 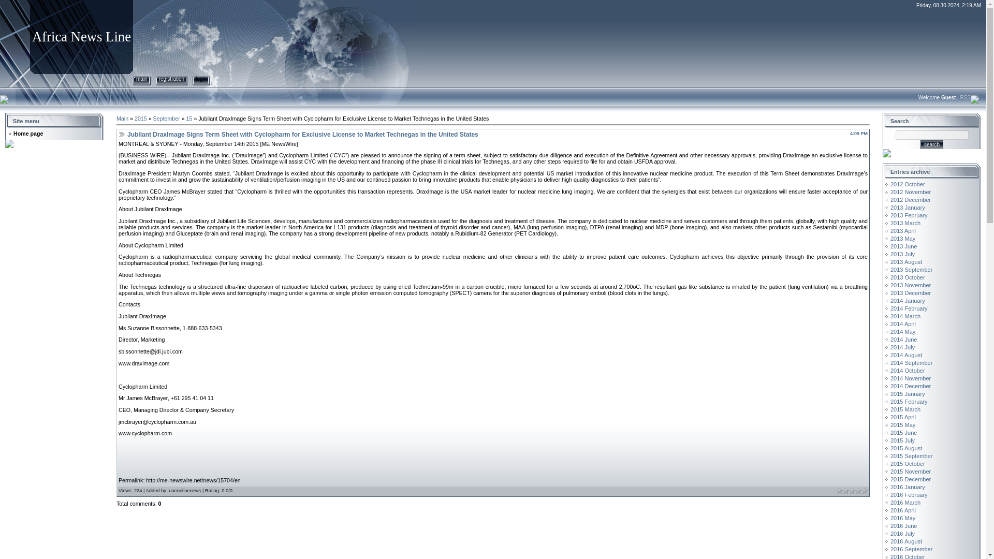 I want to click on 2014 January, so click(x=908, y=300).